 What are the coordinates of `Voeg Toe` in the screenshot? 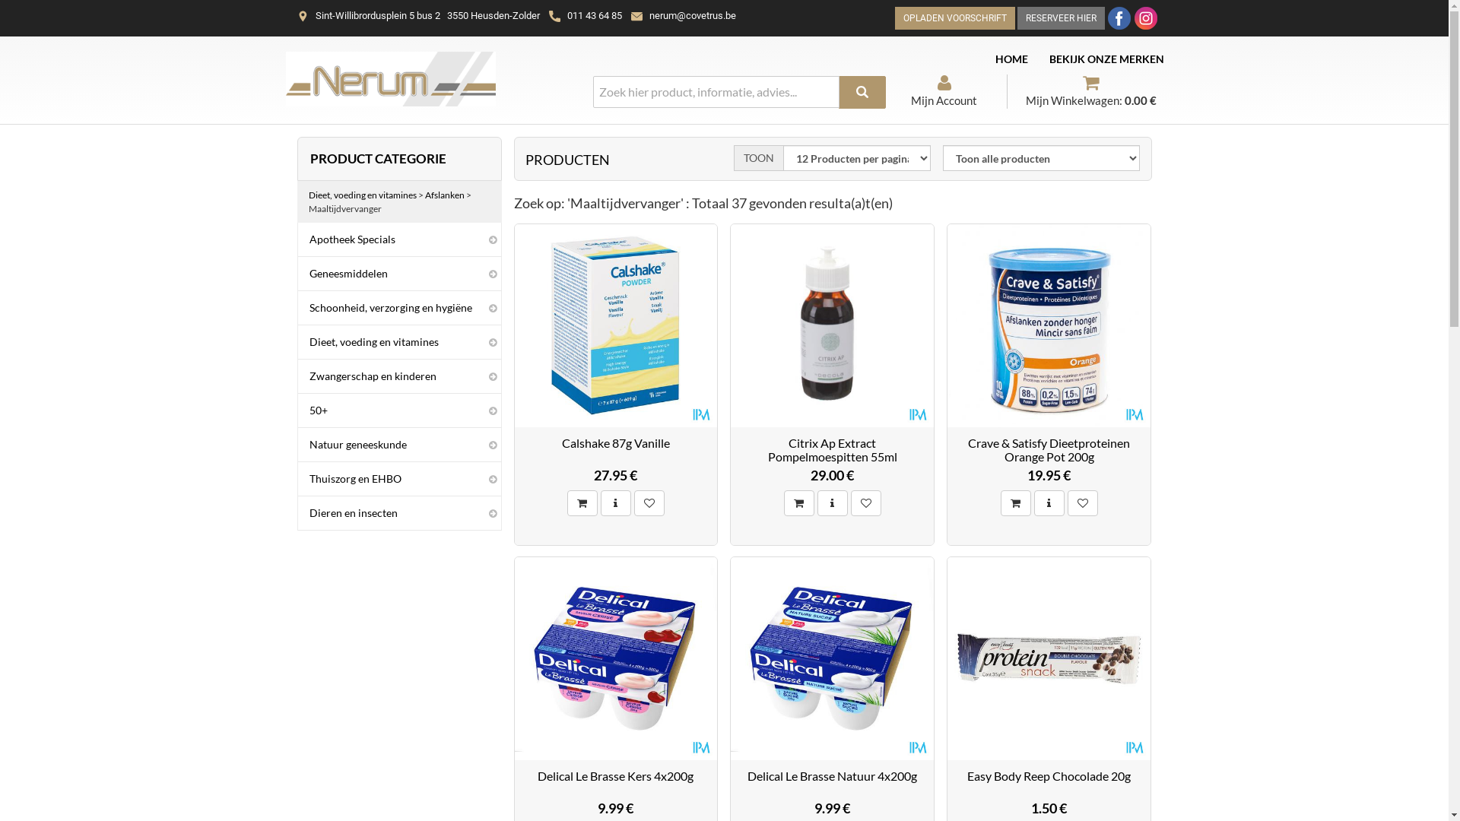 It's located at (582, 503).